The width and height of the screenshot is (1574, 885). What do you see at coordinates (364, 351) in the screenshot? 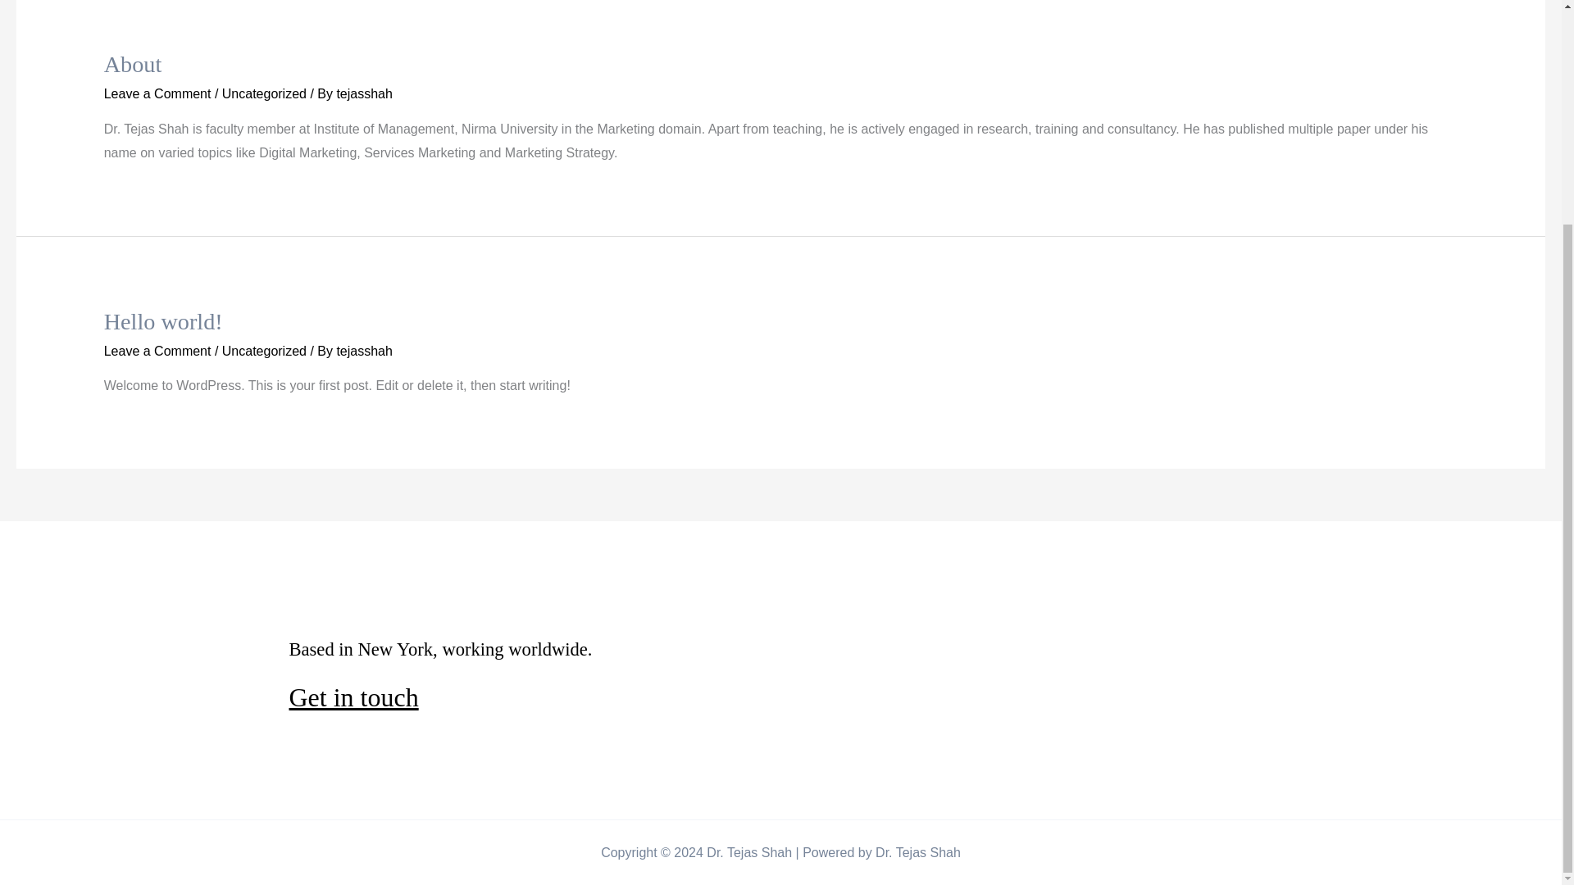
I see `View all posts by tejasshah` at bounding box center [364, 351].